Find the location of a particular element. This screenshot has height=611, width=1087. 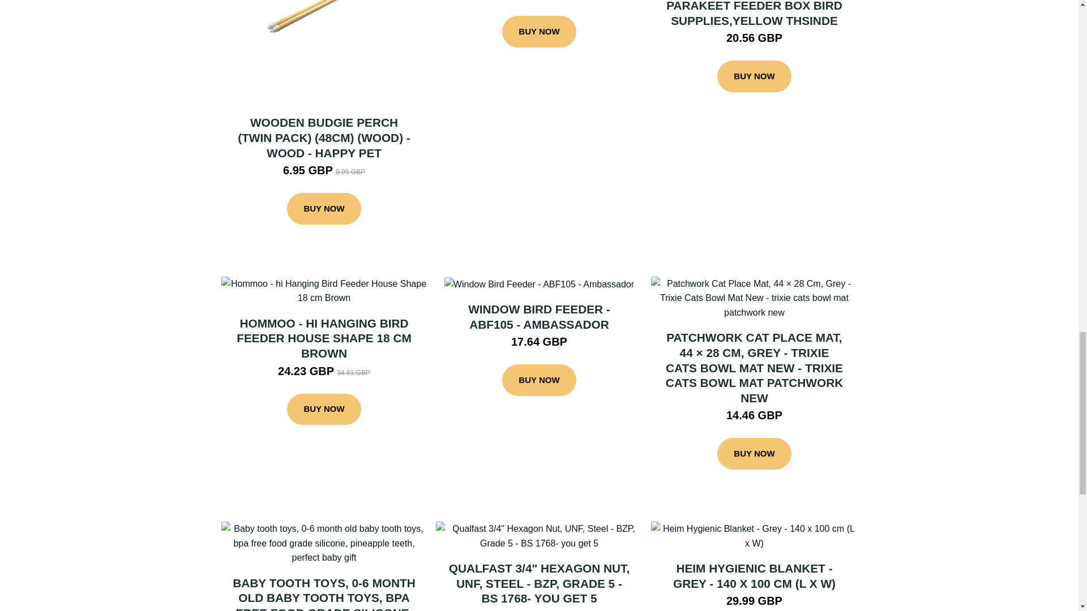

WINDOW BIRD FEEDER - ABF105 - AMBASSADOR is located at coordinates (539, 317).